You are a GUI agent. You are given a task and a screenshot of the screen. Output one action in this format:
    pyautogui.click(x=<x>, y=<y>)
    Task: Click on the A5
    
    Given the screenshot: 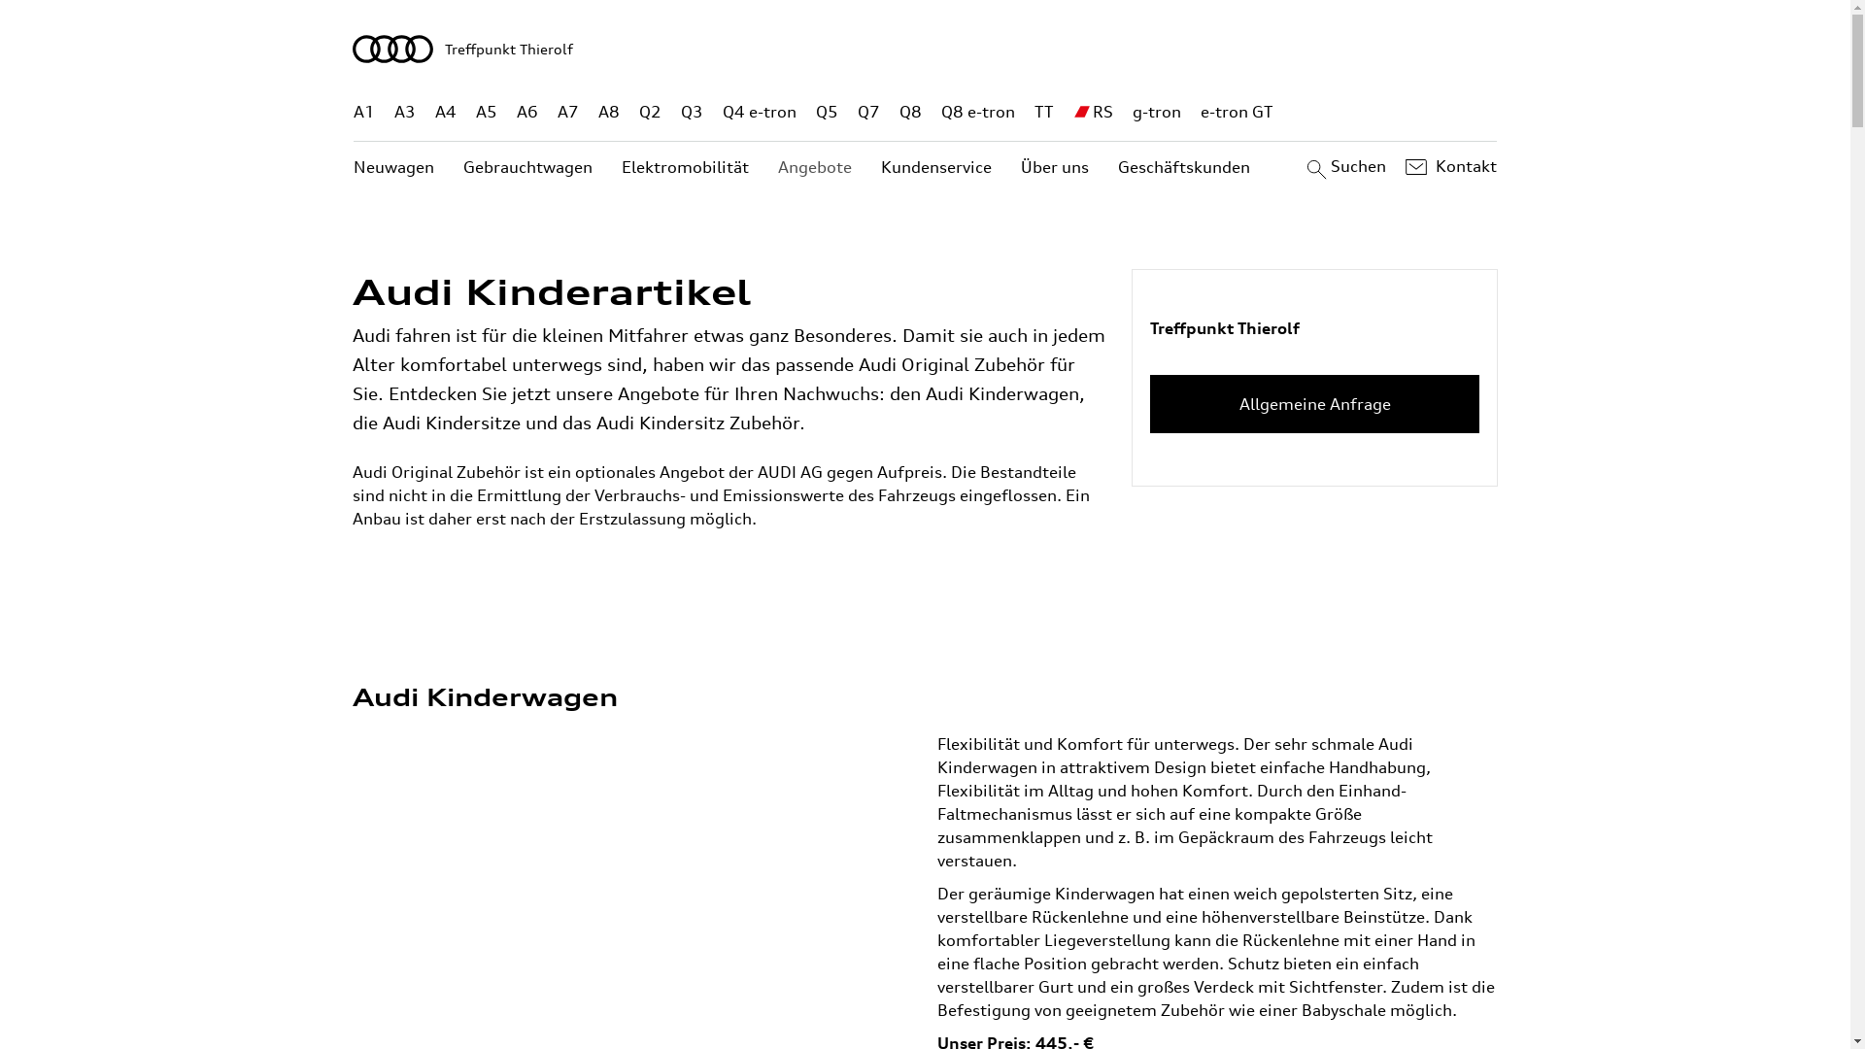 What is the action you would take?
    pyautogui.click(x=486, y=113)
    